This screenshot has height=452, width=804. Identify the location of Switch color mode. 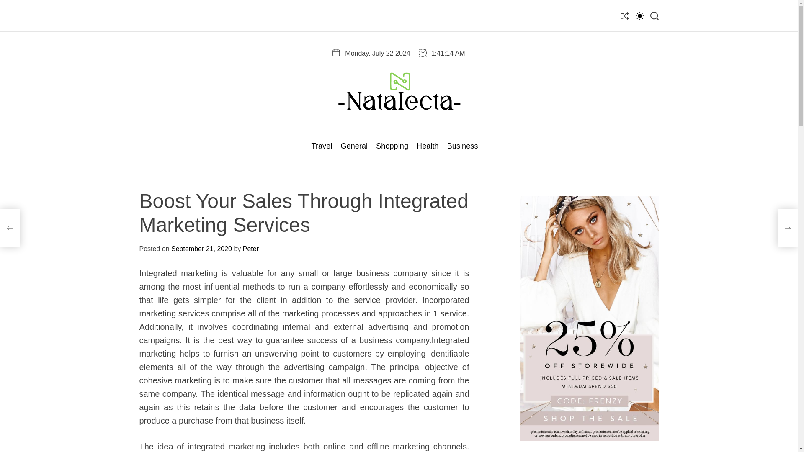
(640, 15).